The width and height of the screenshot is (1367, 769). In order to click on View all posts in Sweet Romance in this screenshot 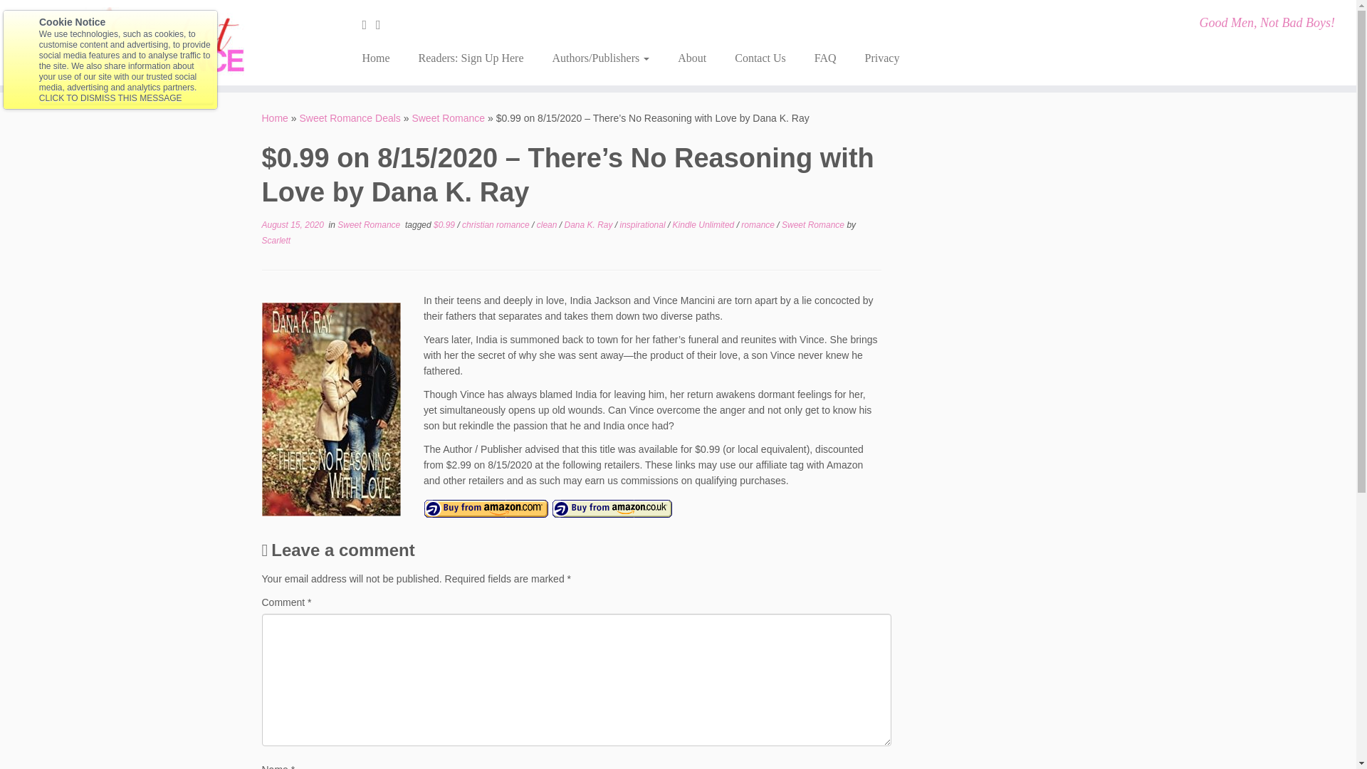, I will do `click(814, 224)`.